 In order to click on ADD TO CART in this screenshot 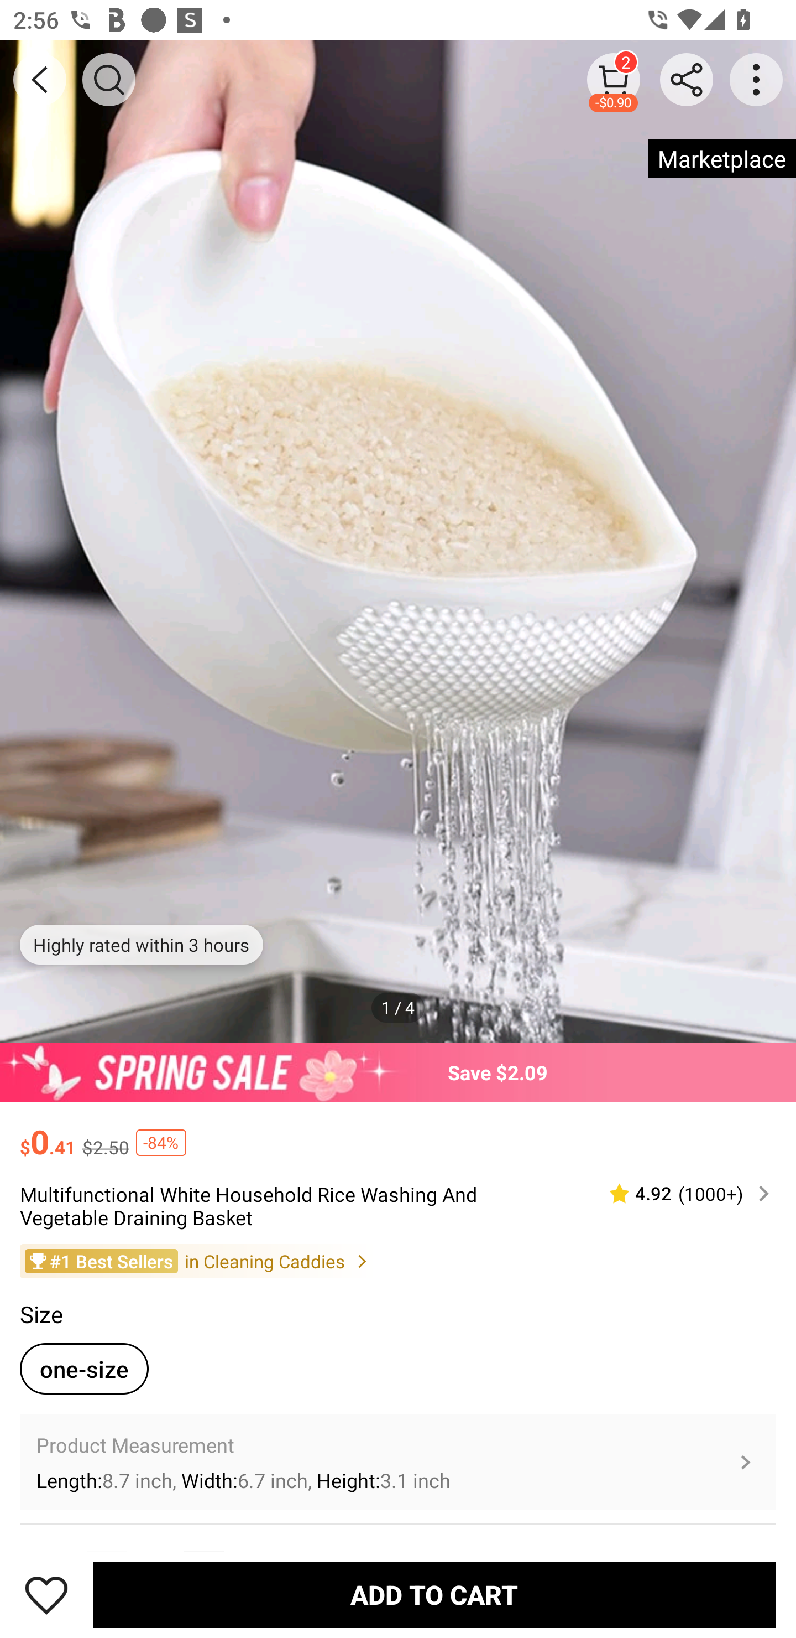, I will do `click(434, 1594)`.